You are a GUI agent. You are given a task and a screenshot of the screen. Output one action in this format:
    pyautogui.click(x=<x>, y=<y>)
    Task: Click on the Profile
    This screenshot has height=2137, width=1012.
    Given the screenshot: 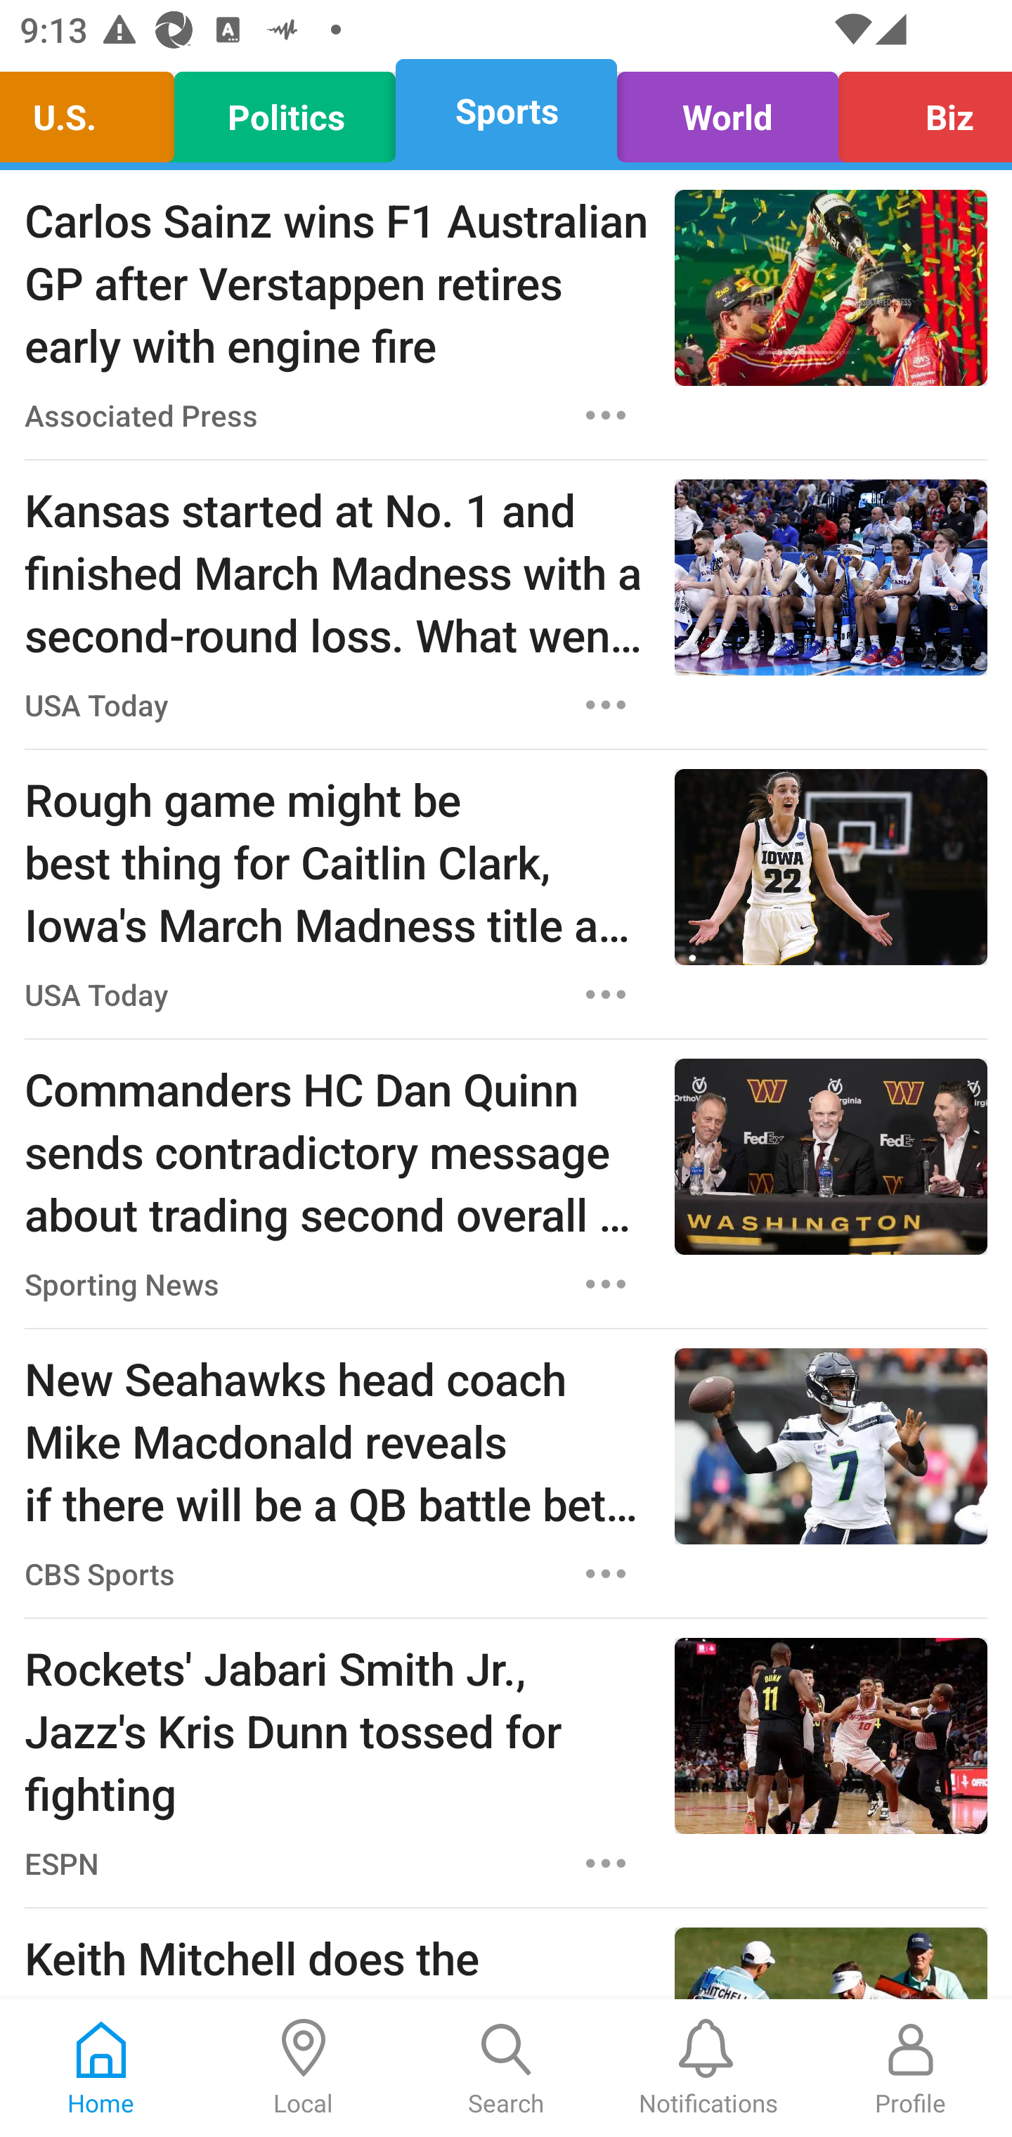 What is the action you would take?
    pyautogui.click(x=911, y=2068)
    